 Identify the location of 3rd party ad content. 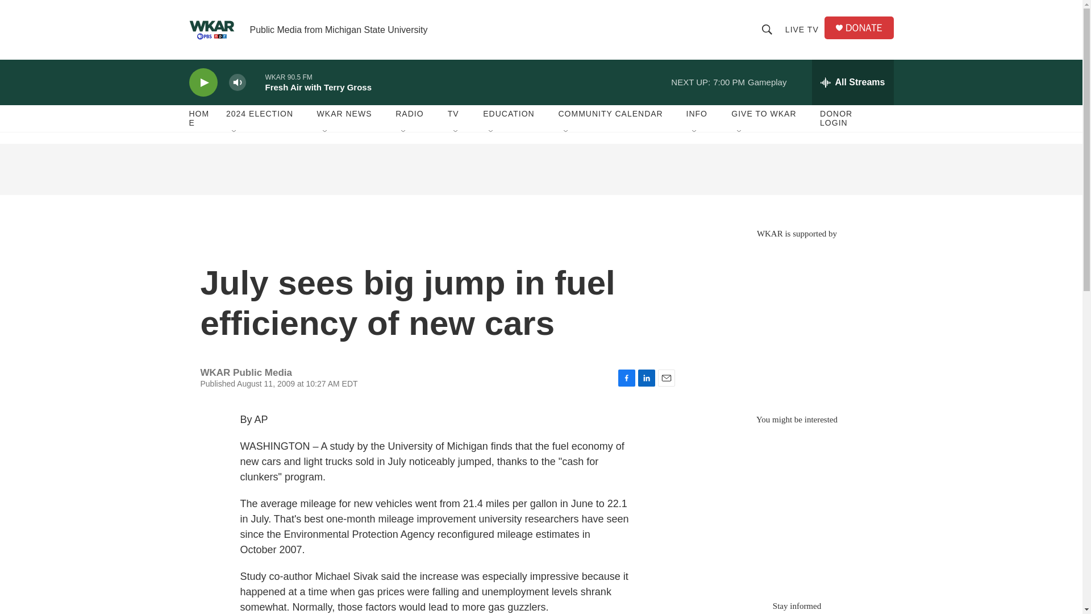
(796, 321).